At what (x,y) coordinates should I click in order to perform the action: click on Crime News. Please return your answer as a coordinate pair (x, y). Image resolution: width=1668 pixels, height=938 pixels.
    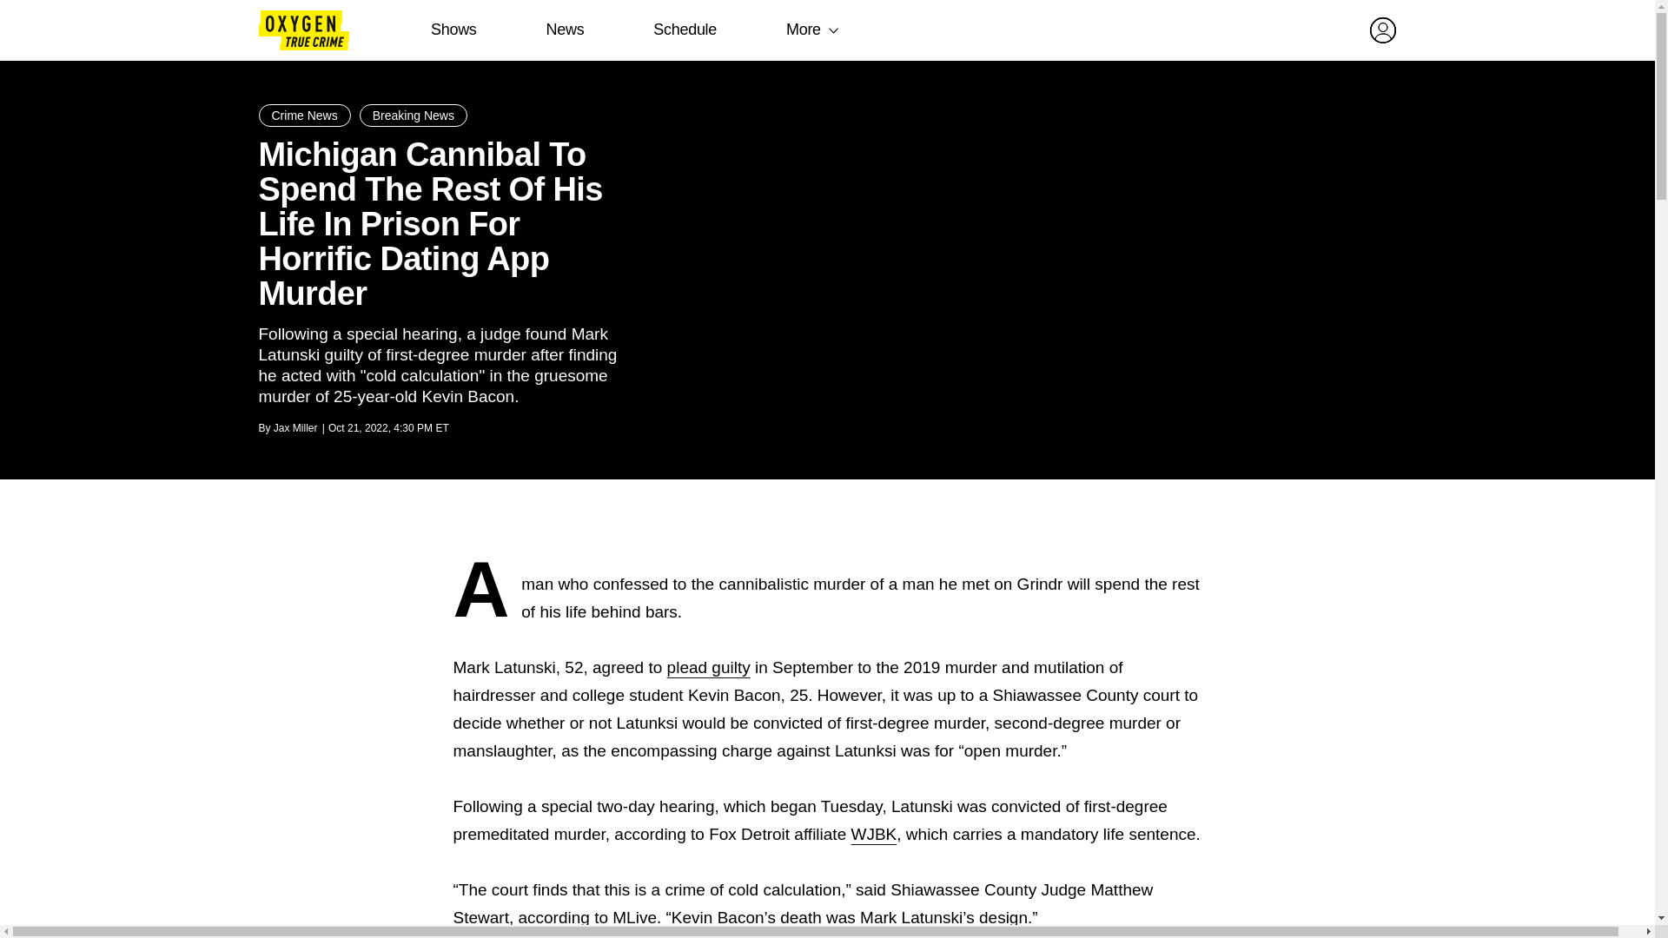
    Looking at the image, I should click on (304, 115).